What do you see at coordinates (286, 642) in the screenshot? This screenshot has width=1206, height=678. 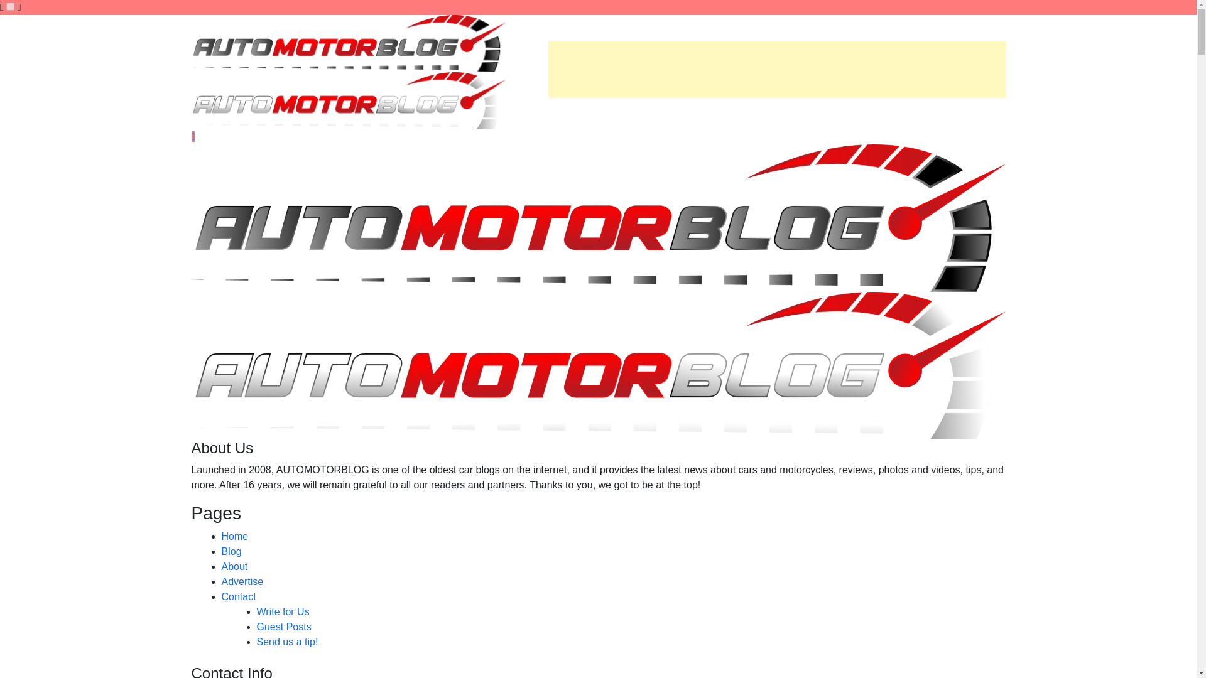 I see `Send us a tip!` at bounding box center [286, 642].